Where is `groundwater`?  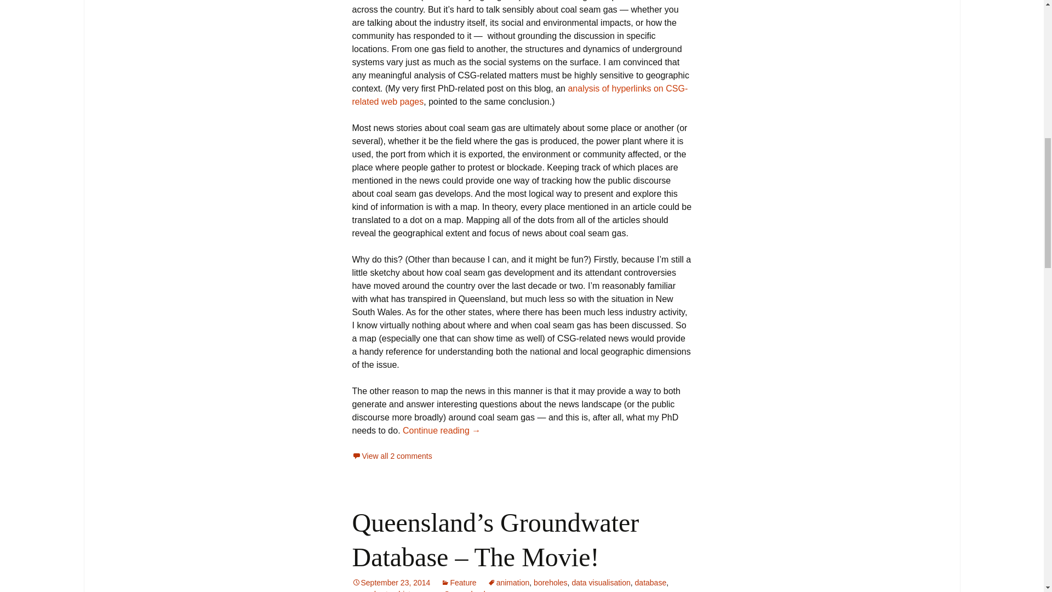
groundwater is located at coordinates (373, 591).